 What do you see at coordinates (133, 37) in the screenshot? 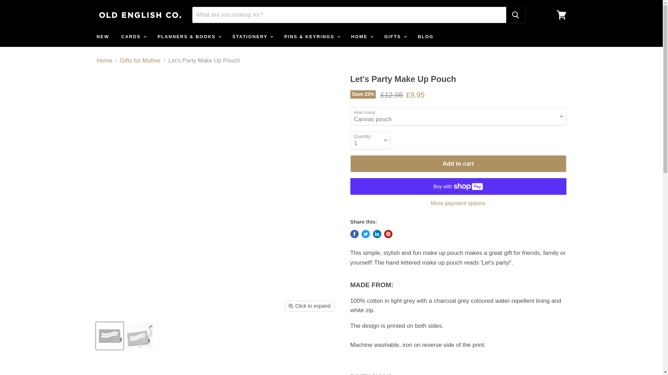
I see `CARDS` at bounding box center [133, 37].